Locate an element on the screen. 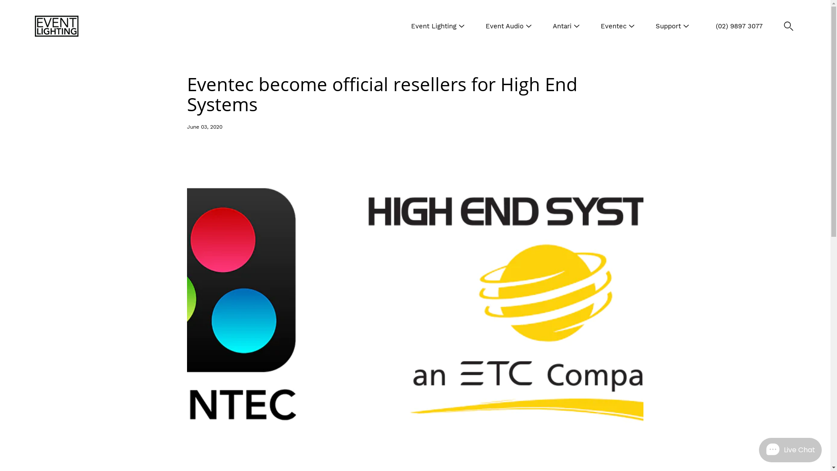 This screenshot has width=837, height=471. Event Audio is located at coordinates (505, 26).